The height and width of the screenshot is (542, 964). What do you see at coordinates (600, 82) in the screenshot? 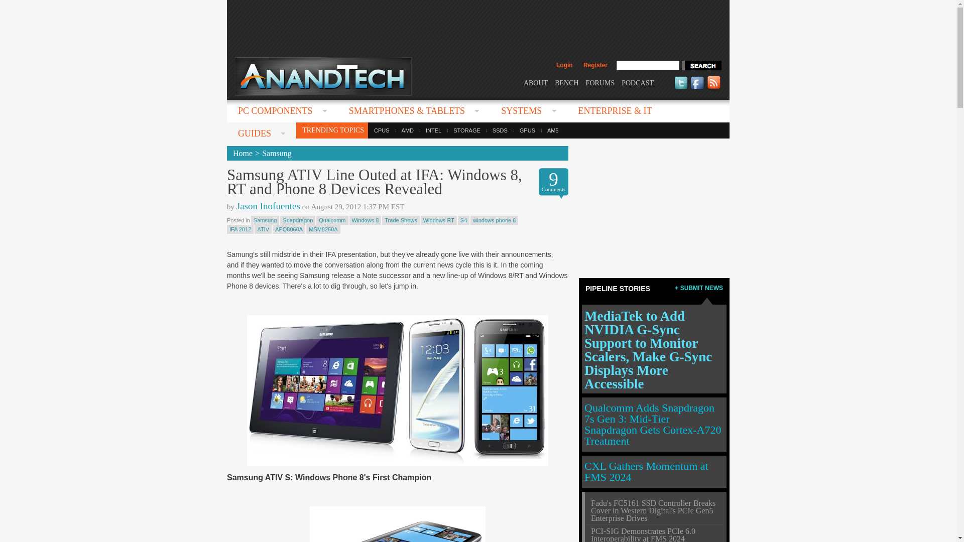
I see `FORUMS` at bounding box center [600, 82].